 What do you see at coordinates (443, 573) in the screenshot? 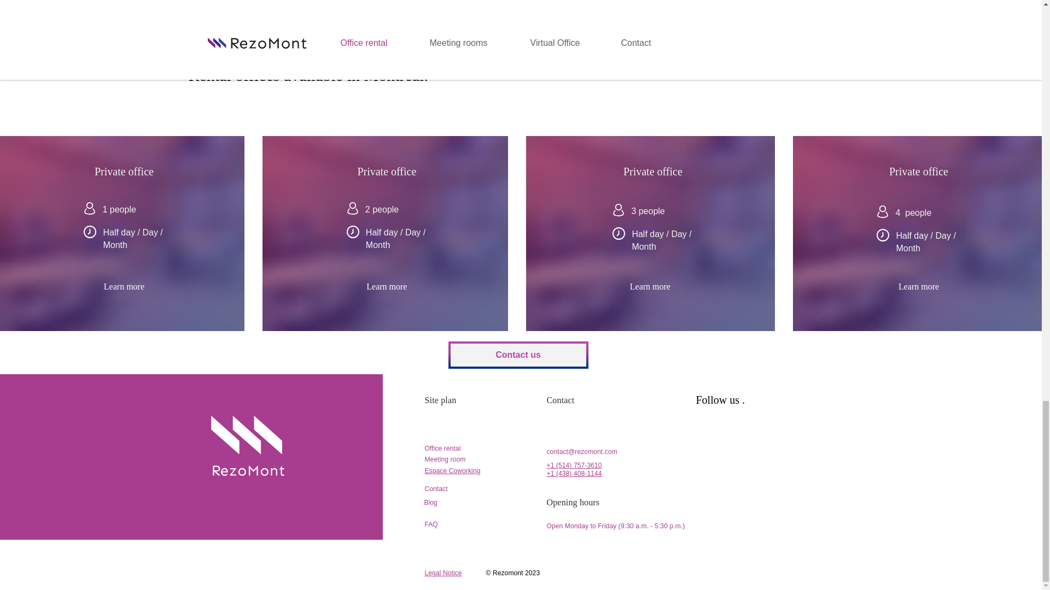
I see `Legal Notice` at bounding box center [443, 573].